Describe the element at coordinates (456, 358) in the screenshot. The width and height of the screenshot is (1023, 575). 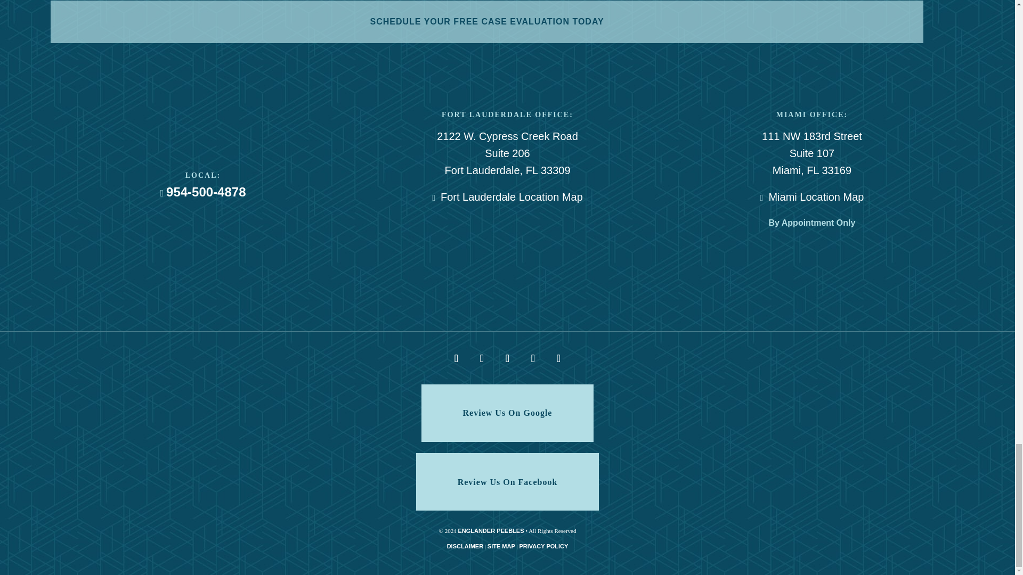
I see `Follow on Facebook` at that location.